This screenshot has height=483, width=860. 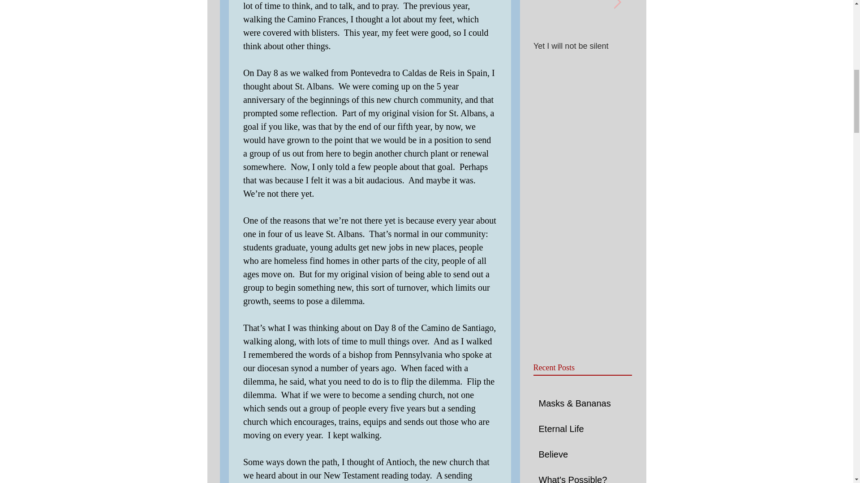 I want to click on Yet I will not be silent, so click(x=582, y=46).